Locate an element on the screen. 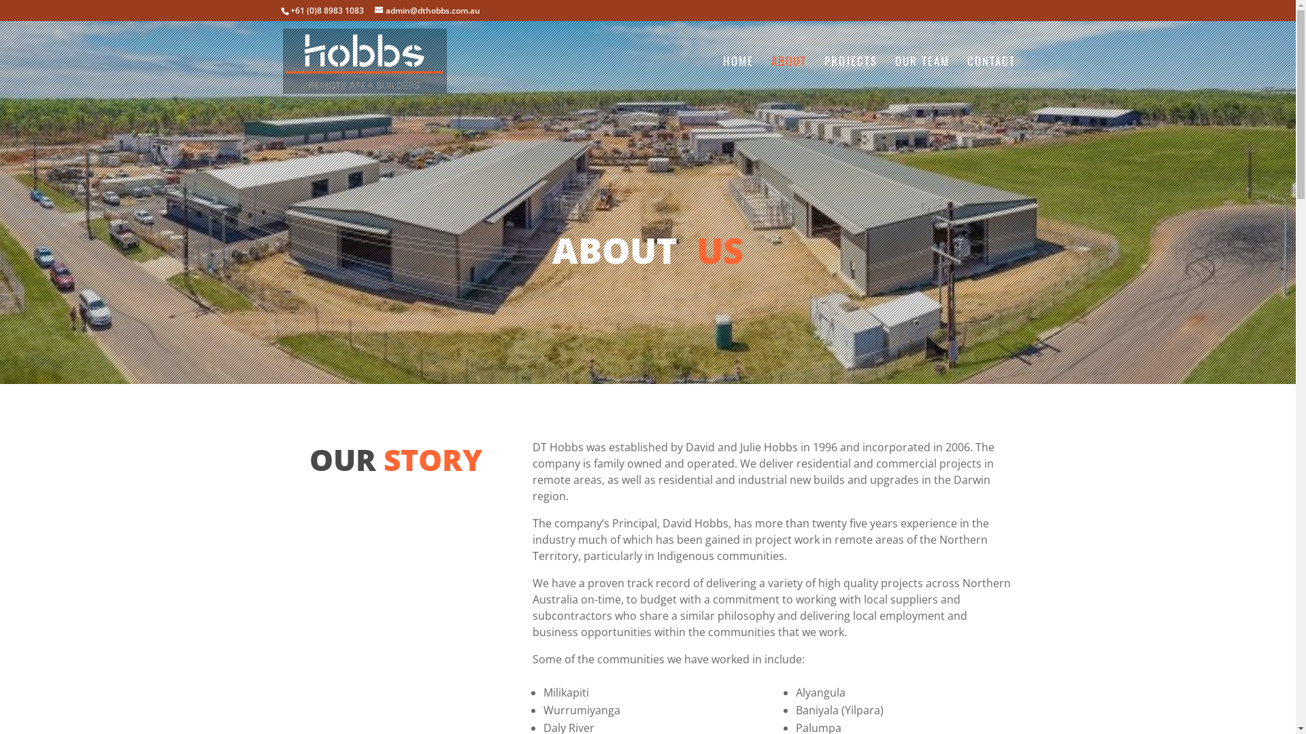  ABOUT is located at coordinates (789, 79).